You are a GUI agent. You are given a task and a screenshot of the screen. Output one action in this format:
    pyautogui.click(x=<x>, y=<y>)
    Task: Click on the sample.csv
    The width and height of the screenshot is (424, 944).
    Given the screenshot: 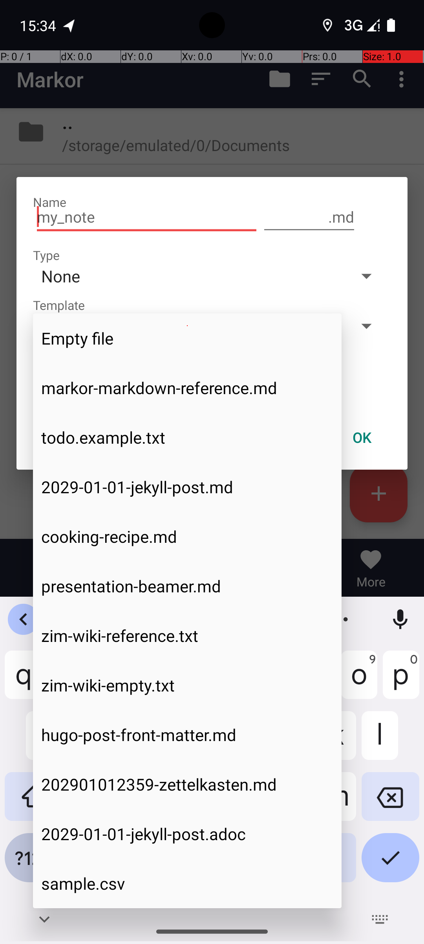 What is the action you would take?
    pyautogui.click(x=187, y=883)
    